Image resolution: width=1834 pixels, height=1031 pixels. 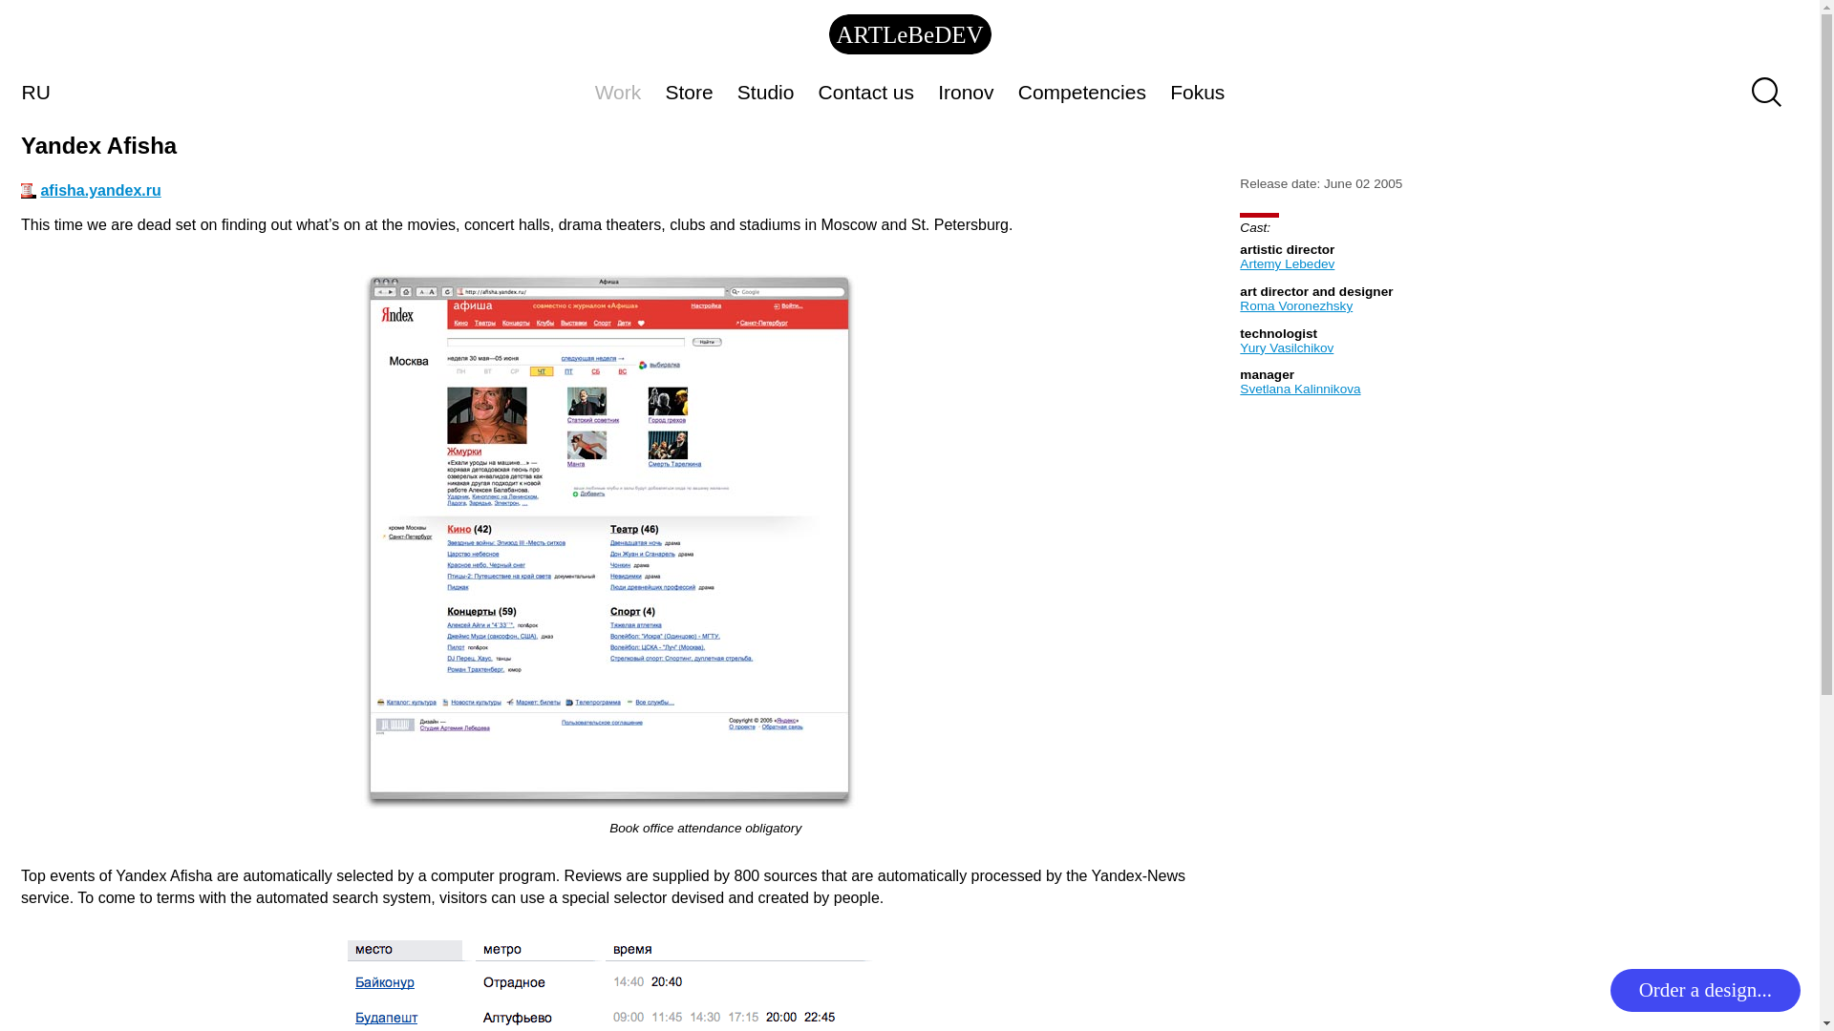 I want to click on RU, so click(x=35, y=91).